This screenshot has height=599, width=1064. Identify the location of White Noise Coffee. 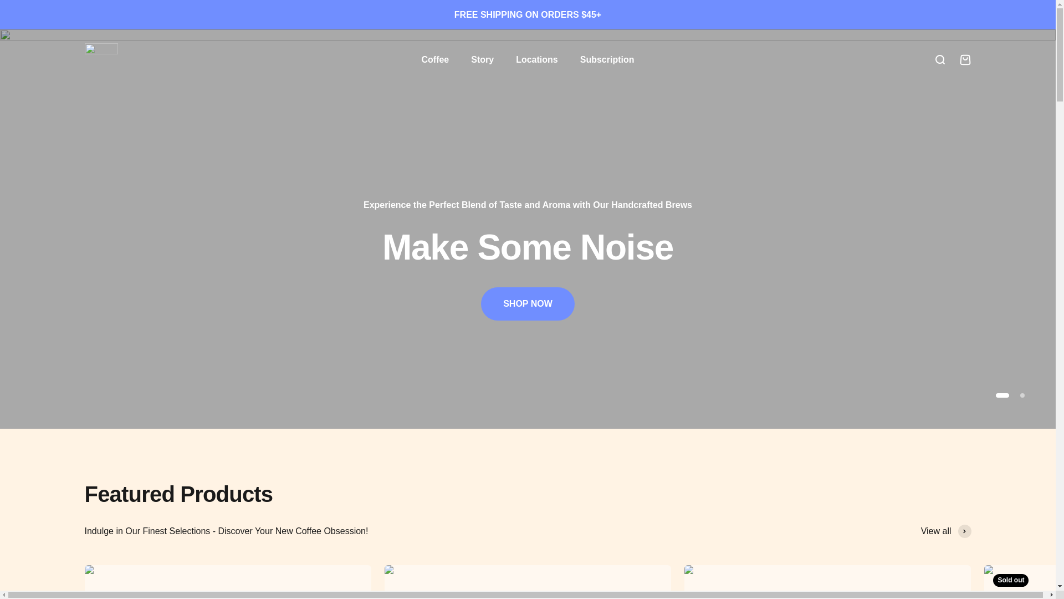
(100, 60).